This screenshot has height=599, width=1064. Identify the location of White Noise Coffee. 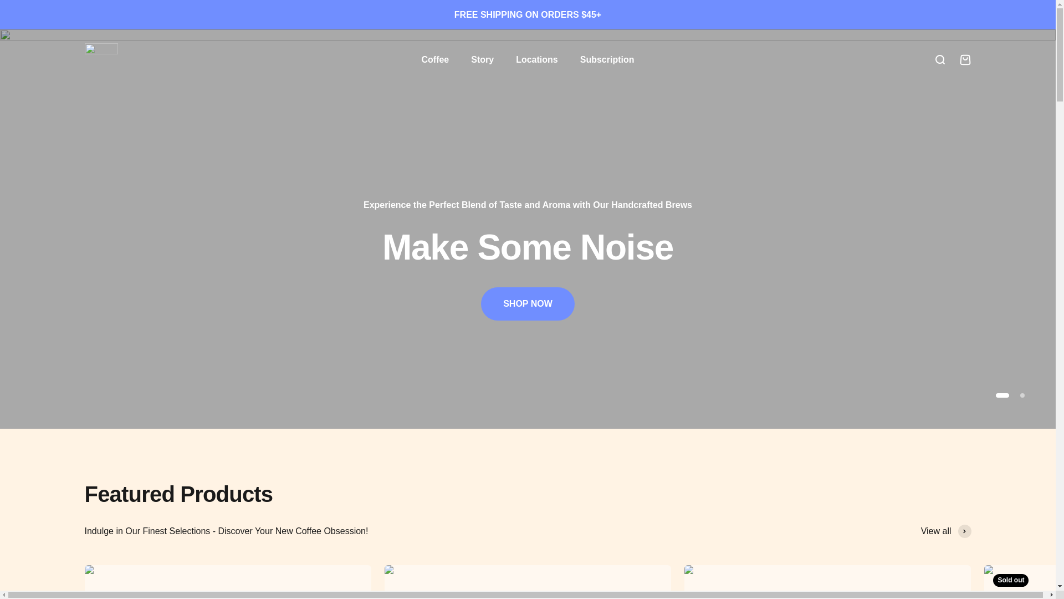
(100, 60).